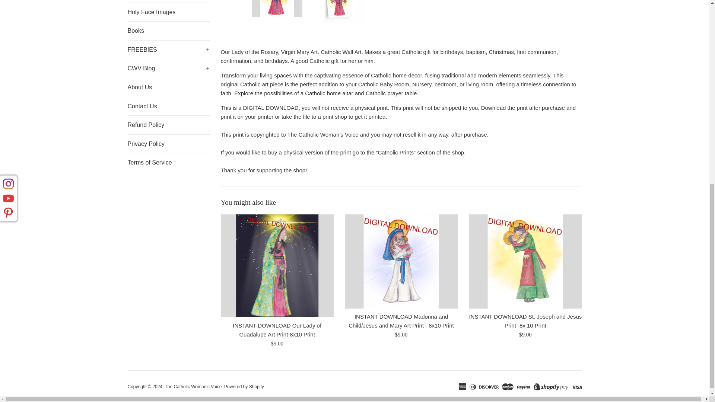 The image size is (715, 402). What do you see at coordinates (168, 12) in the screenshot?
I see `Holy Face Images` at bounding box center [168, 12].